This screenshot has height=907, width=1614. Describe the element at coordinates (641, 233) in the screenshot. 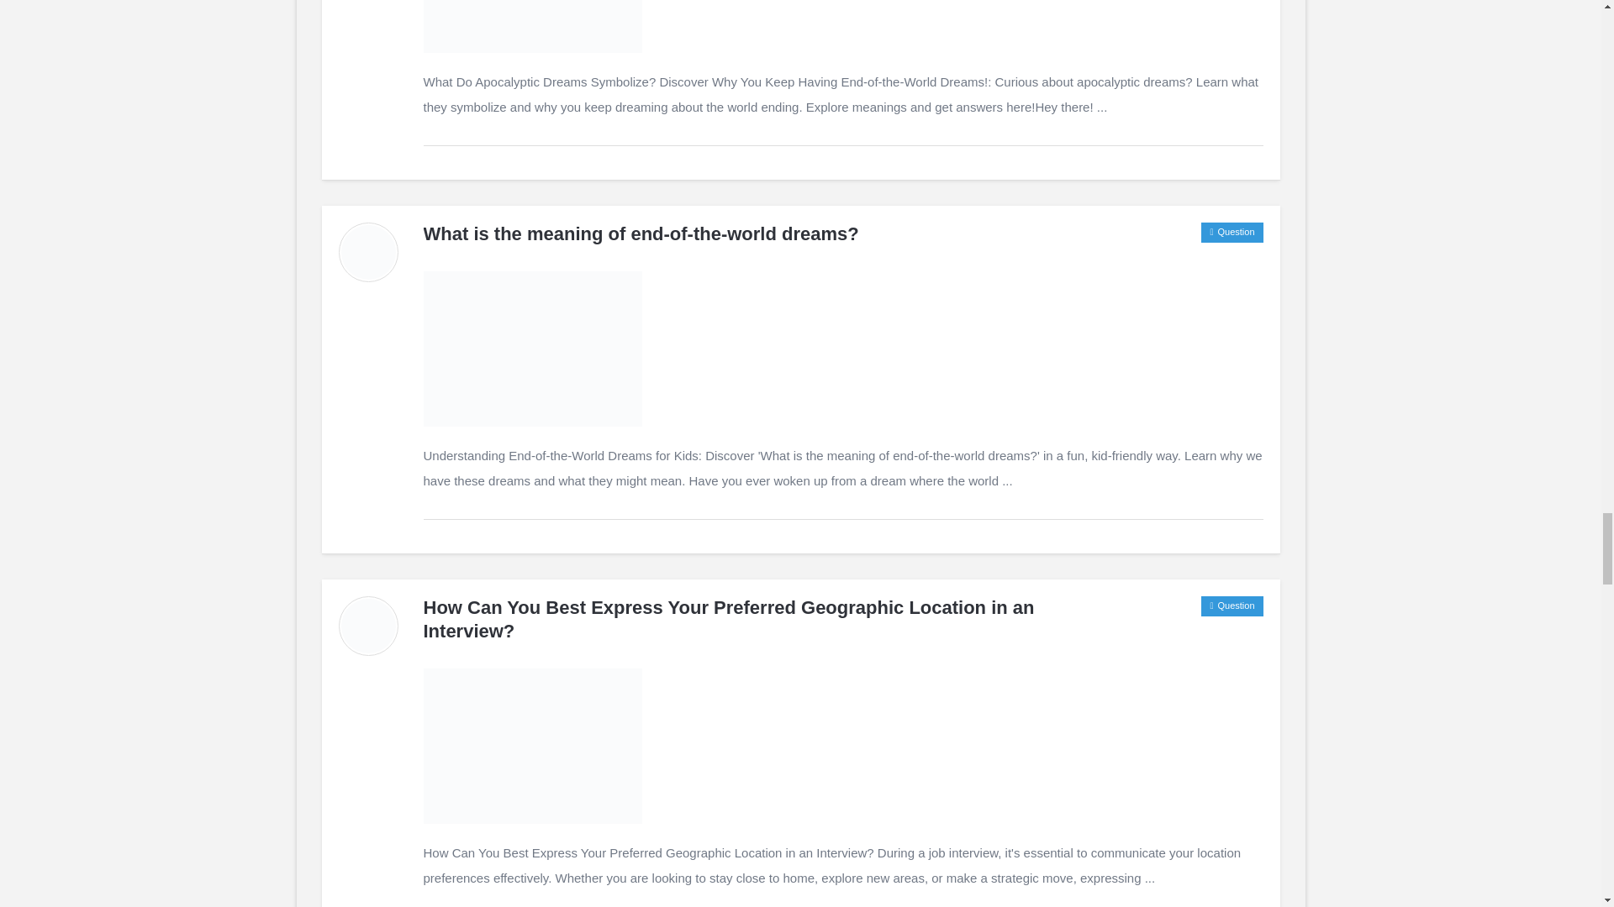

I see `What is the meaning of end-of-the-world dreams?` at that location.